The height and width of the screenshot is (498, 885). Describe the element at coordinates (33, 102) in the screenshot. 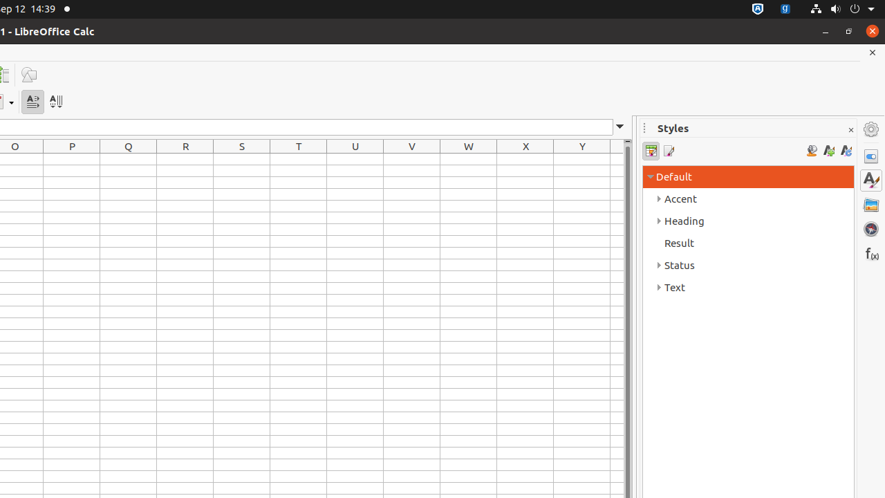

I see `Text direction from left to right` at that location.